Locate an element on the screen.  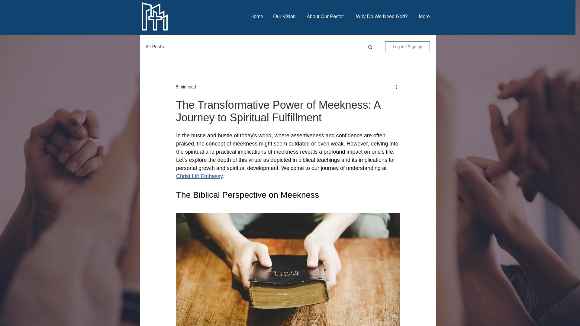
Why Do We Need God? is located at coordinates (381, 16).